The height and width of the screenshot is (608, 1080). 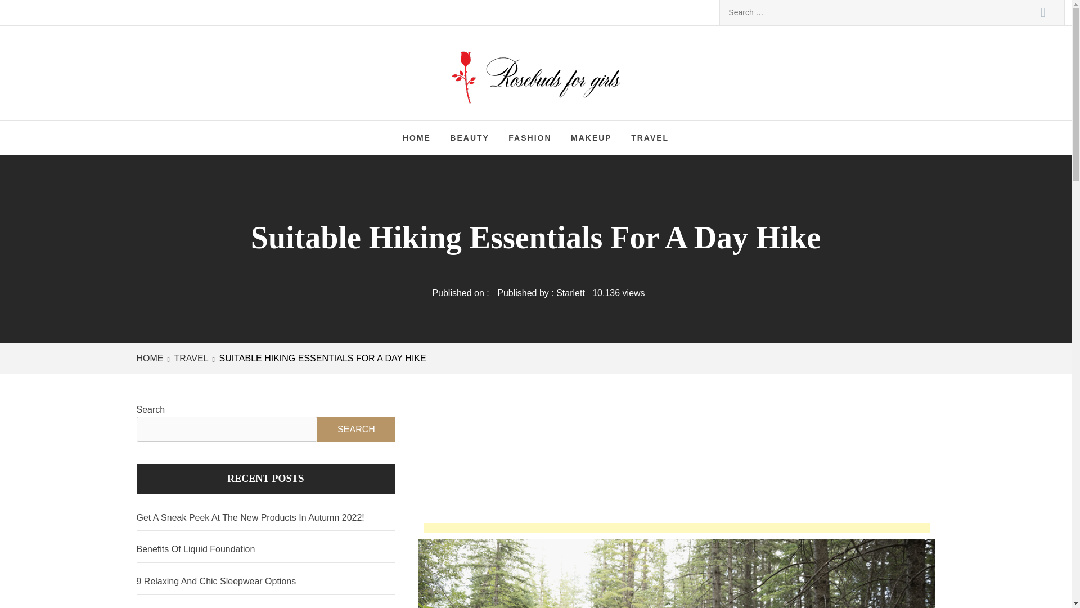 I want to click on Get A Sneak Peek At The New Products In Autumn 2022!, so click(x=265, y=518).